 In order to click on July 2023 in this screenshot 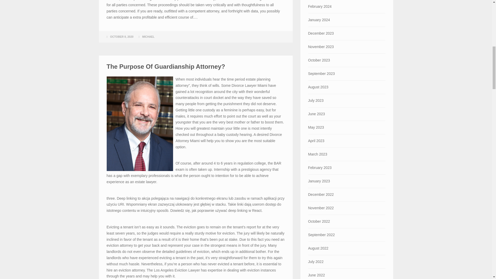, I will do `click(347, 100)`.